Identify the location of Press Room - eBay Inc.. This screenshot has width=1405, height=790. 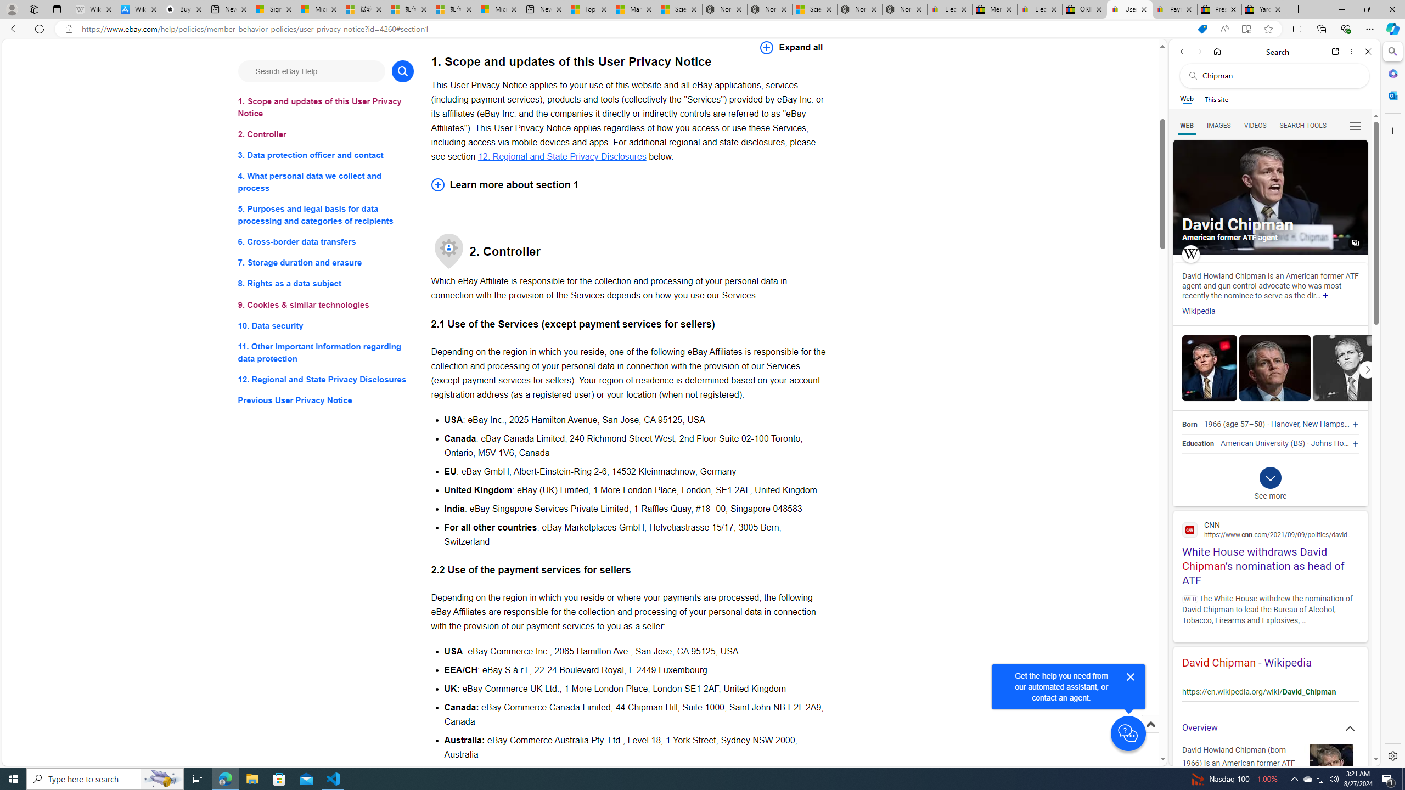
(1219, 9).